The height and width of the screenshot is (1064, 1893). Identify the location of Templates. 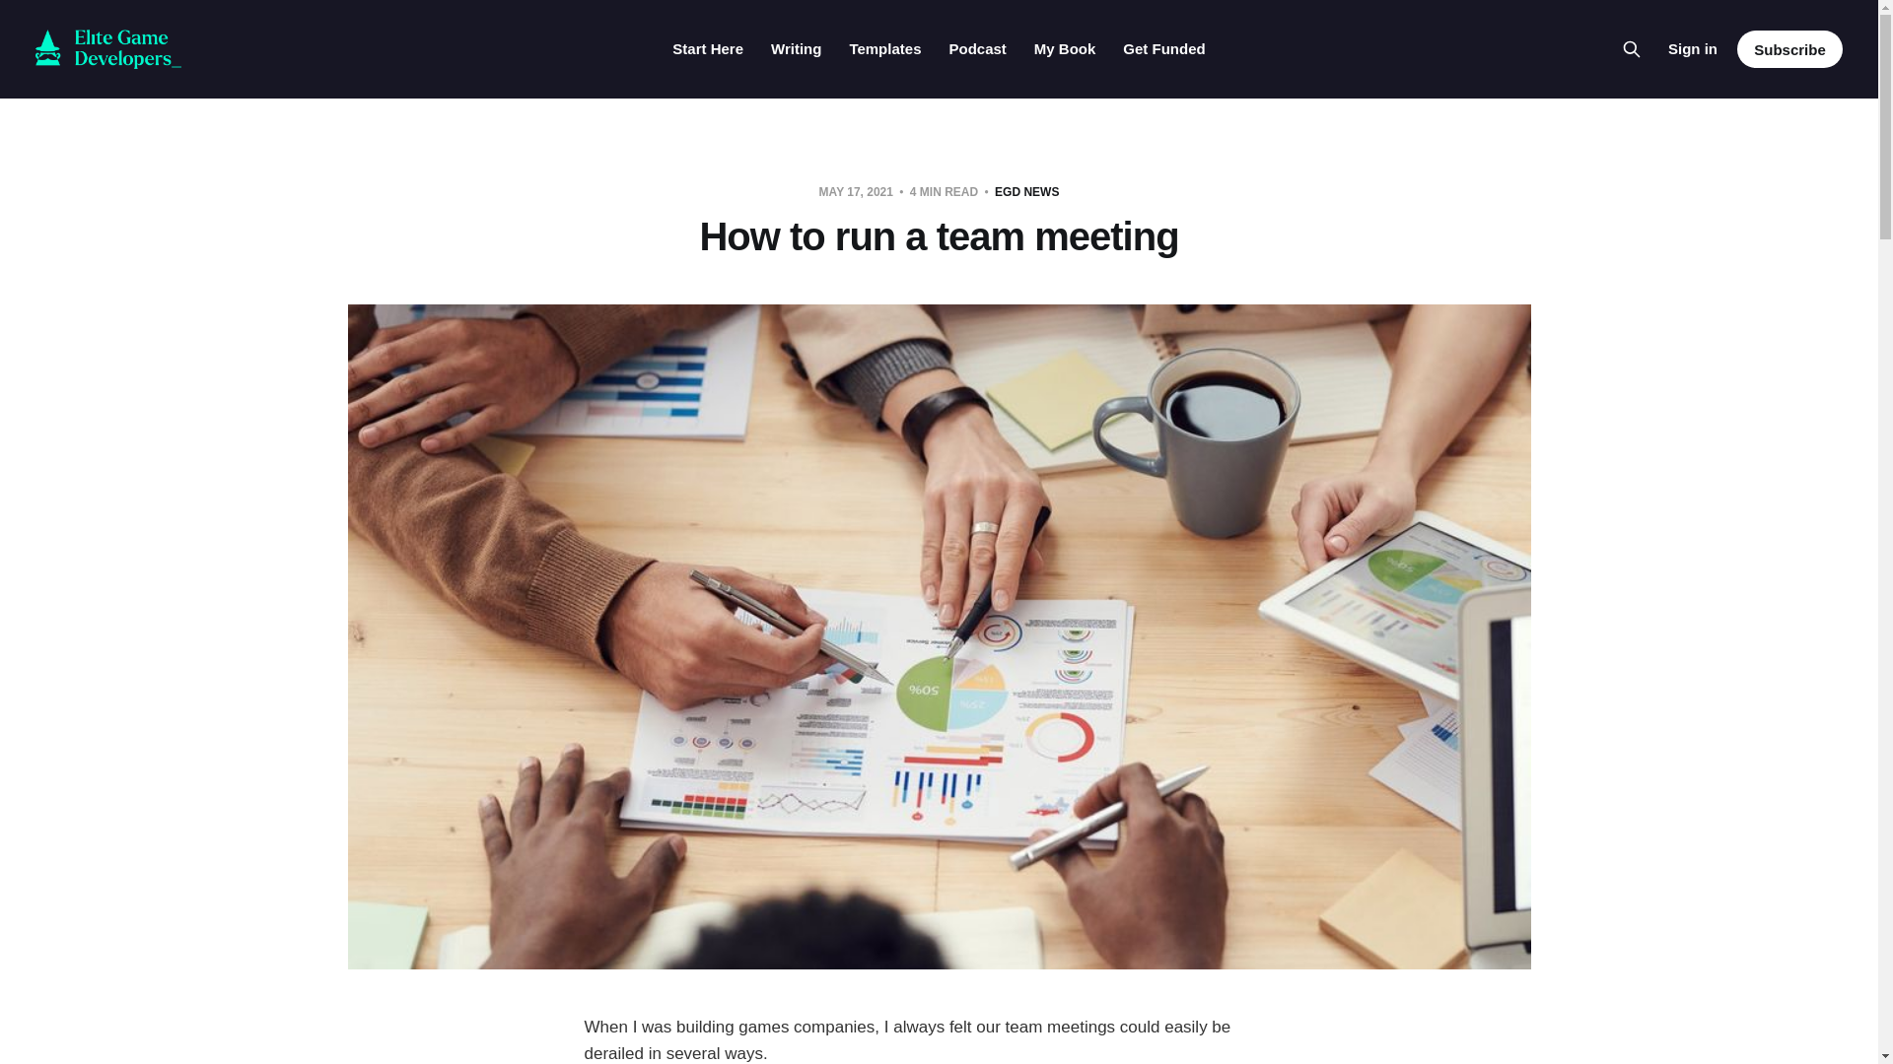
(883, 49).